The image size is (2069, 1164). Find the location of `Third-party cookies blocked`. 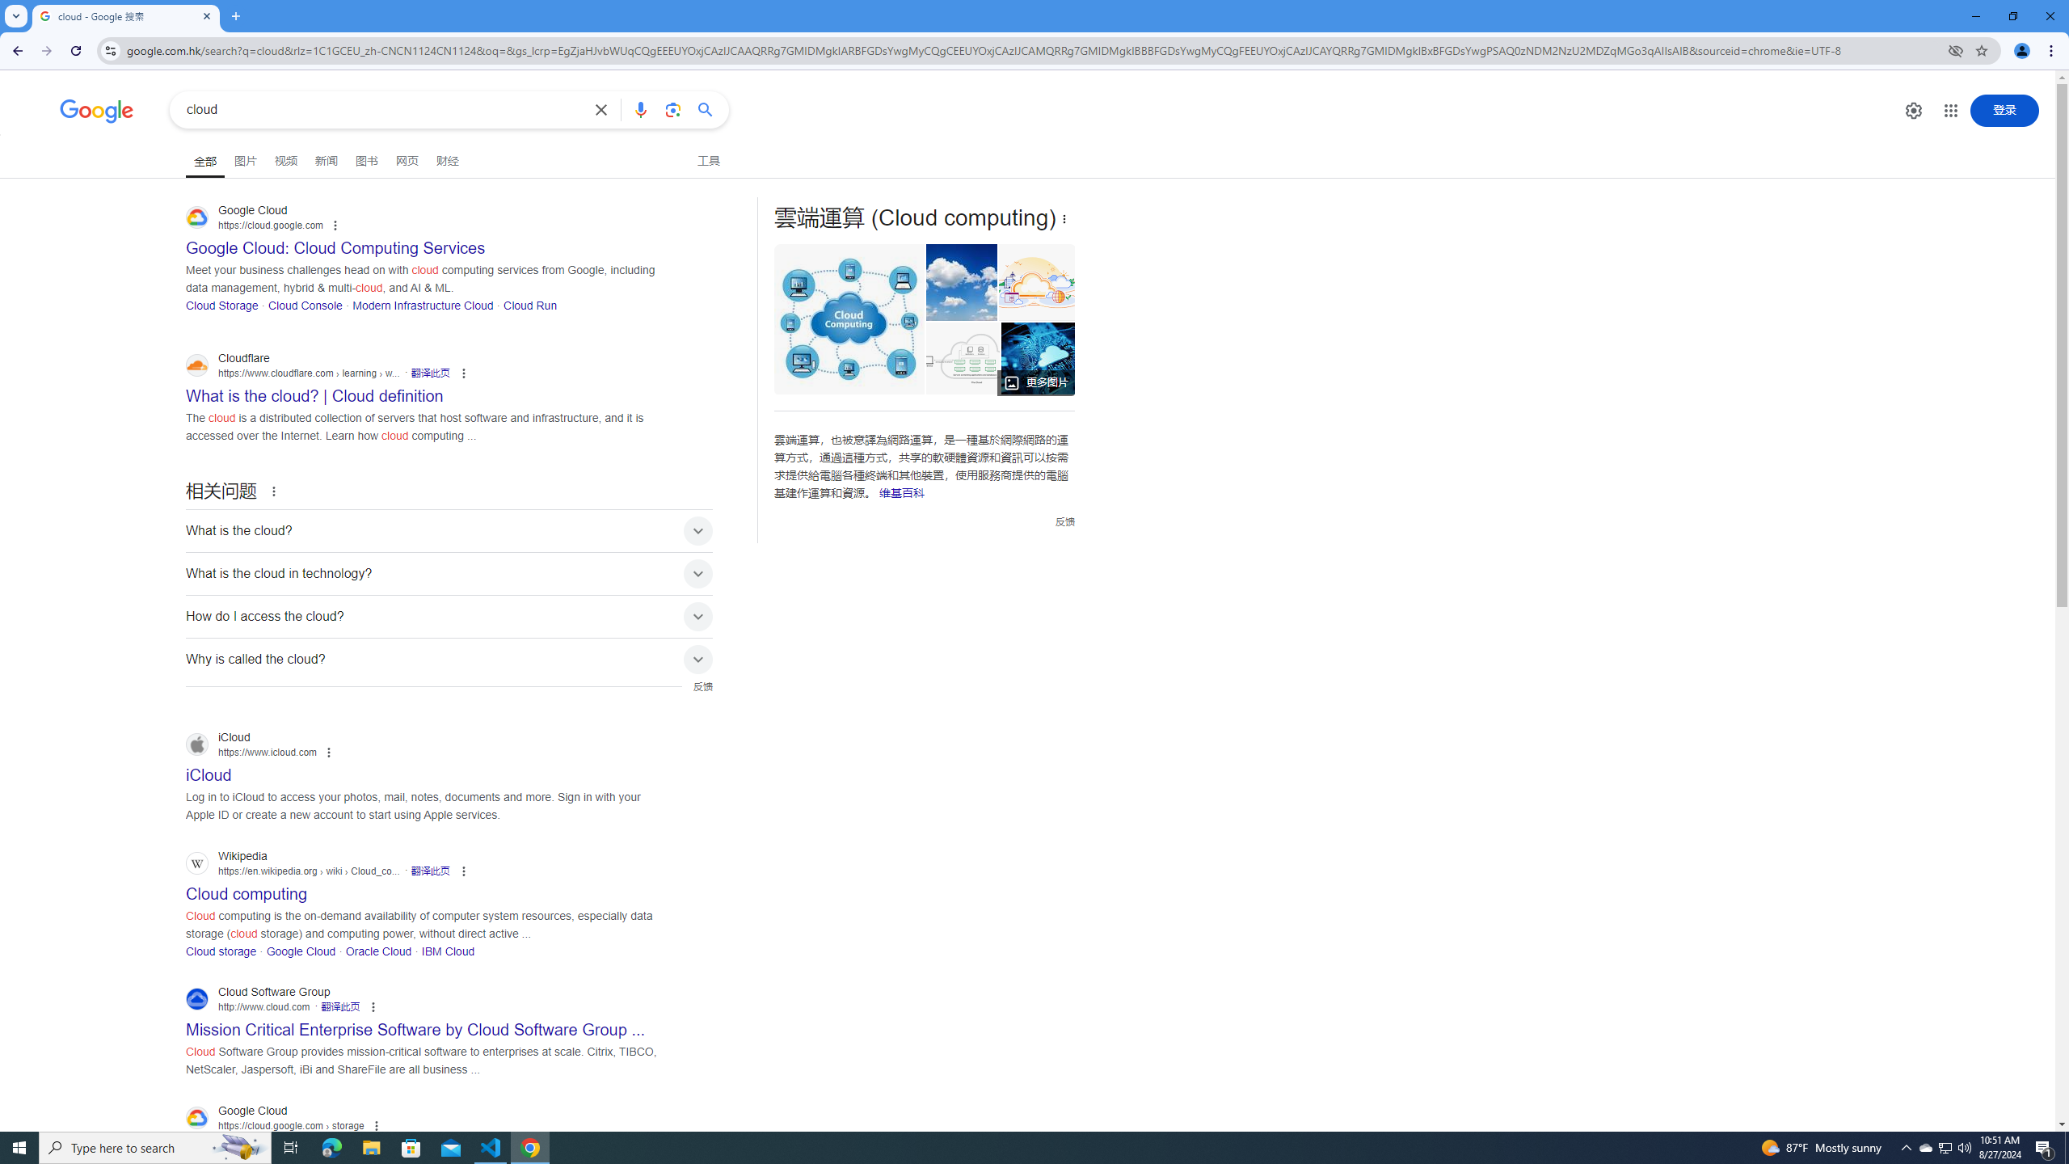

Third-party cookies blocked is located at coordinates (1956, 50).